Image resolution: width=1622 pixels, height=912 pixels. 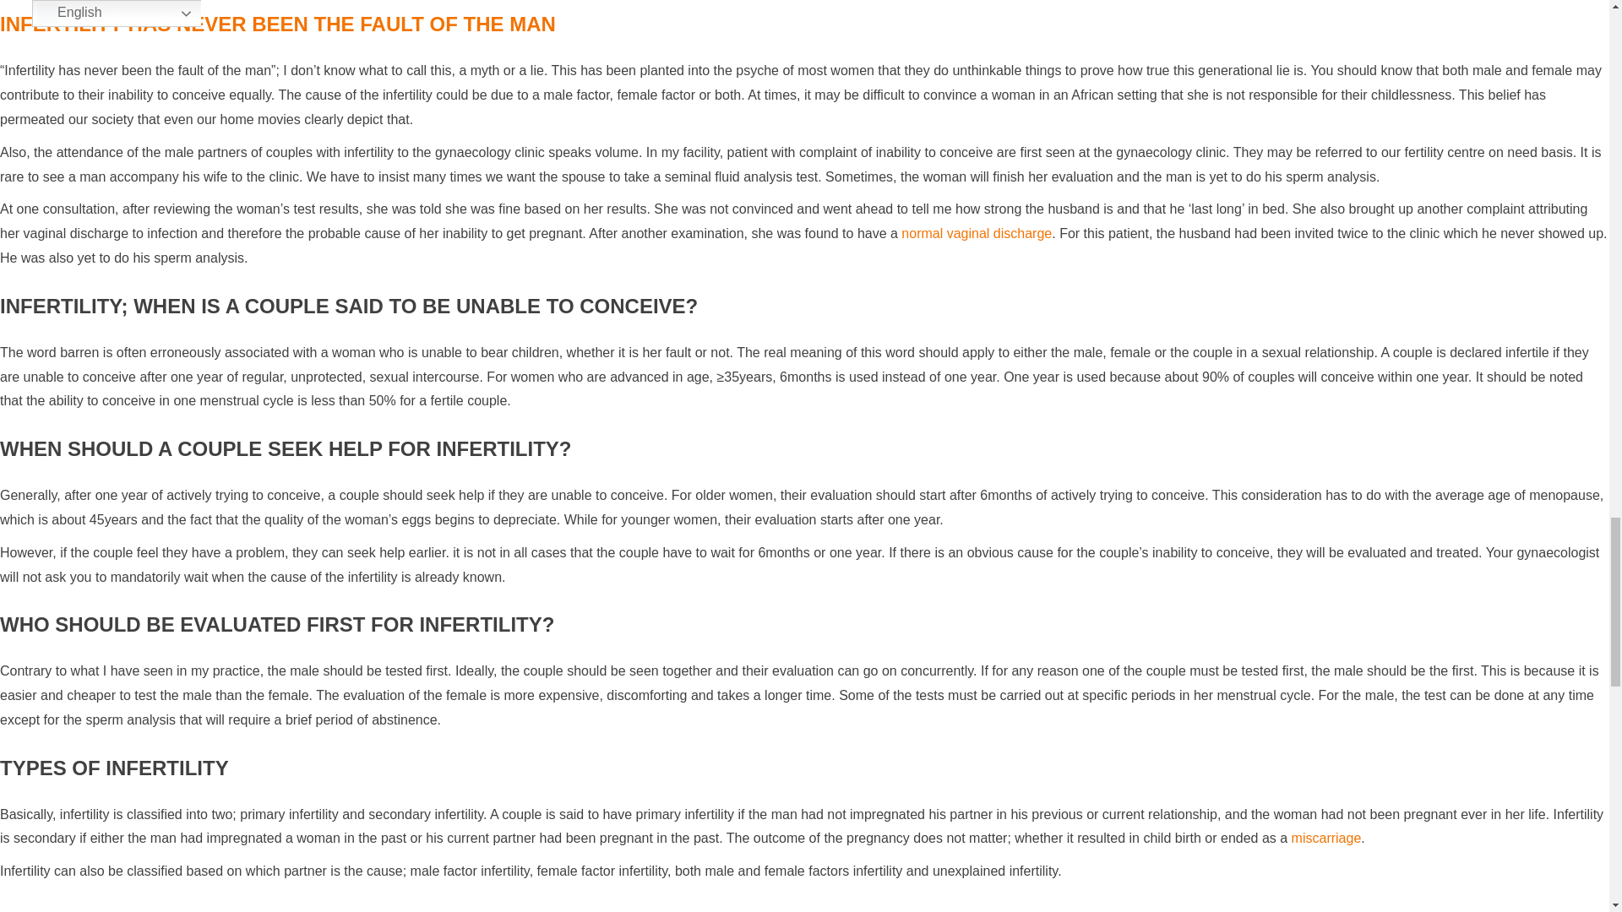 What do you see at coordinates (278, 24) in the screenshot?
I see `INFERTILITY HAS NEVER BEEN THE FAULT OF THE MAN` at bounding box center [278, 24].